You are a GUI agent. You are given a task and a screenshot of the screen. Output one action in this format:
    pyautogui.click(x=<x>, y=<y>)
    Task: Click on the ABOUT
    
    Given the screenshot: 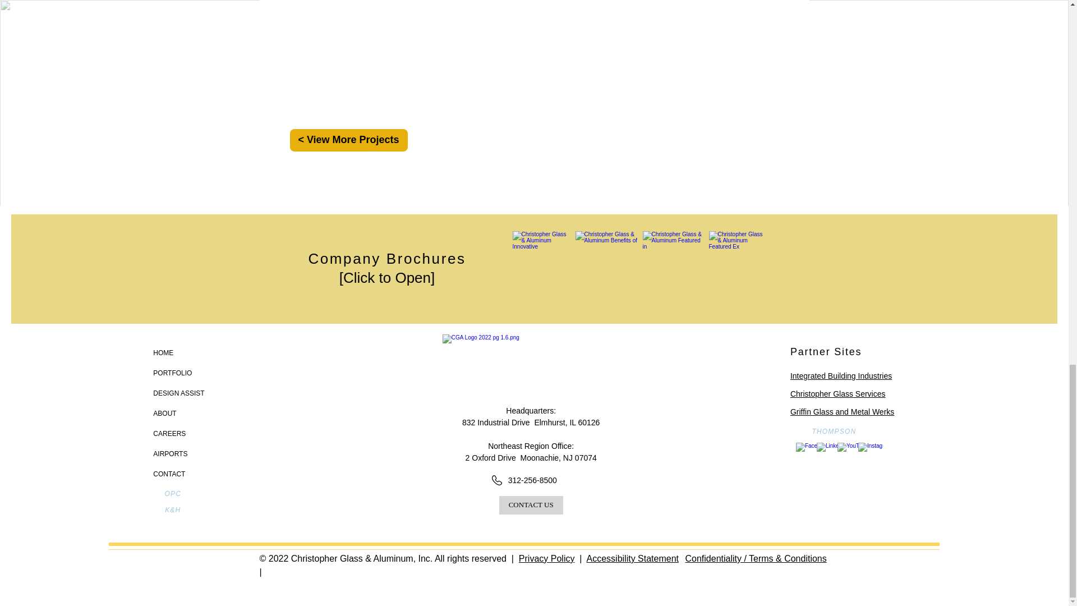 What is the action you would take?
    pyautogui.click(x=208, y=413)
    